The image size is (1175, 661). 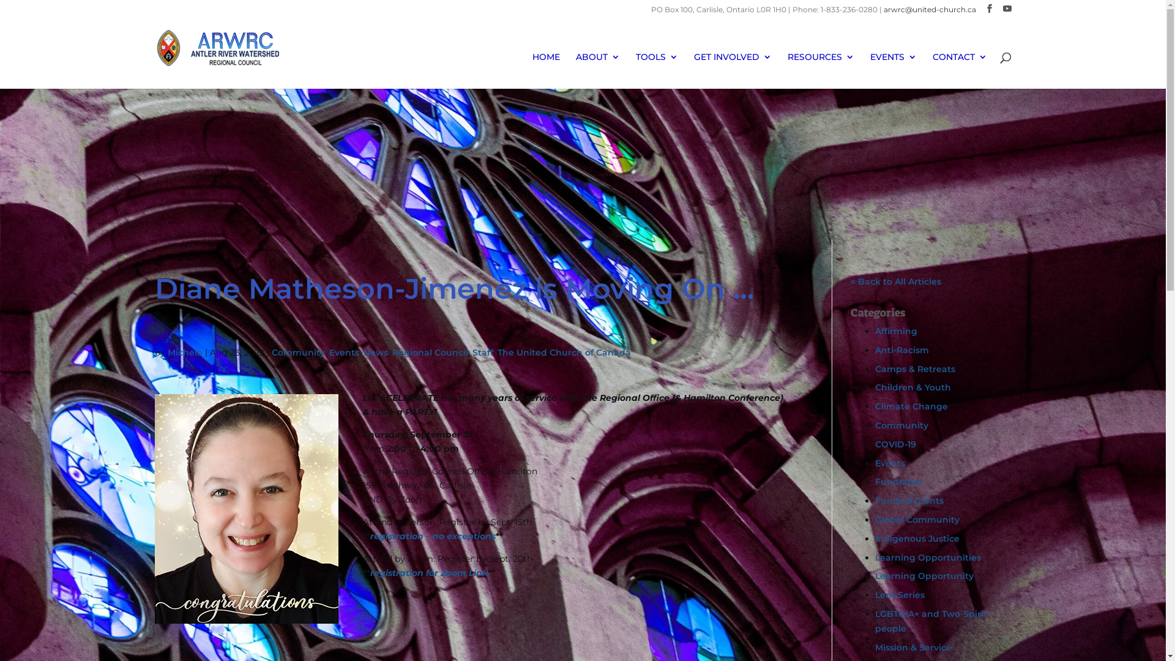 What do you see at coordinates (924, 576) in the screenshot?
I see `Learning Opportunity` at bounding box center [924, 576].